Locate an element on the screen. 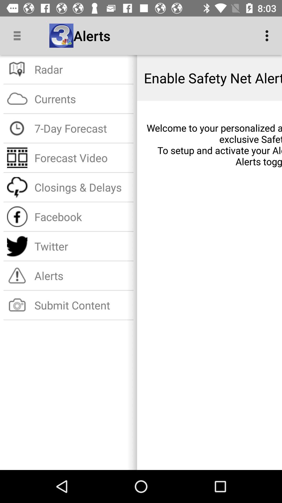 The width and height of the screenshot is (282, 503). open item to the left of enable safety net item is located at coordinates (82, 69).